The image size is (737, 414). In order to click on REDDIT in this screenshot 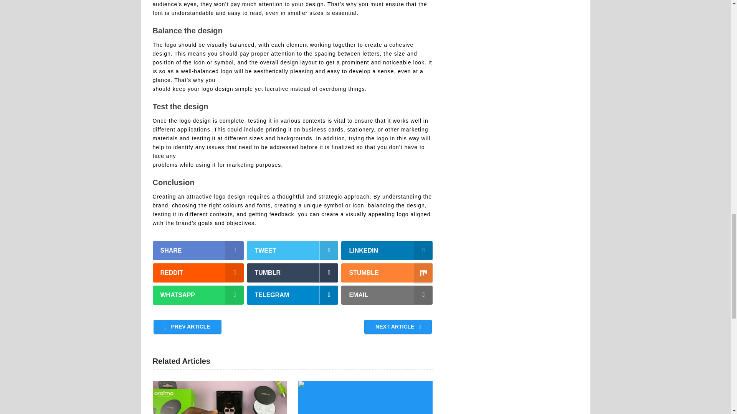, I will do `click(198, 273)`.